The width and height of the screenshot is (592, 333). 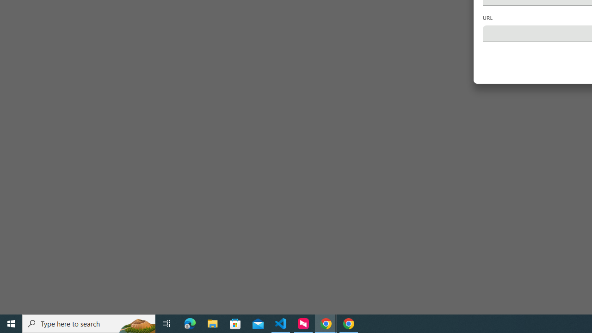 I want to click on Search highlights icon opens search home window, so click(x=137, y=324).